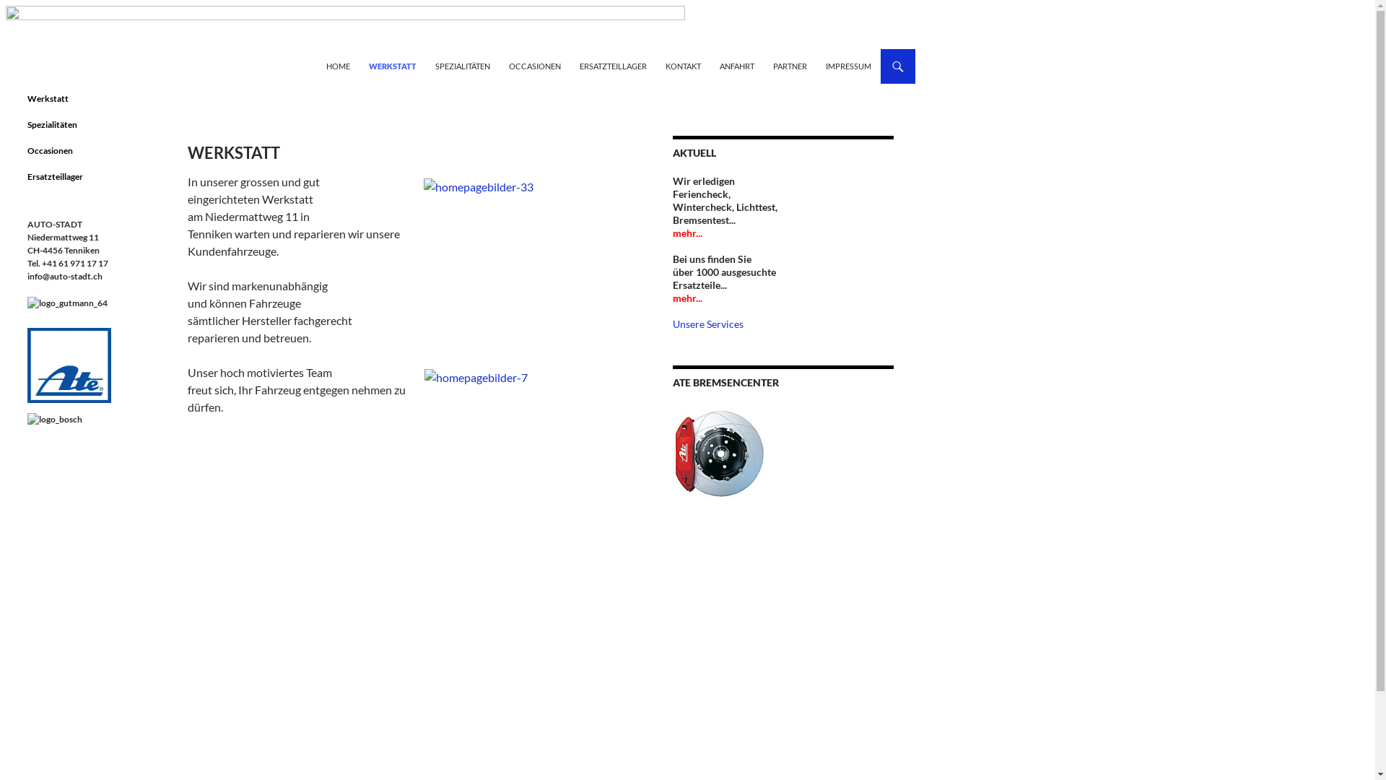 The image size is (1386, 780). I want to click on ZUM INHALT SPRINGEN, so click(297, 49).